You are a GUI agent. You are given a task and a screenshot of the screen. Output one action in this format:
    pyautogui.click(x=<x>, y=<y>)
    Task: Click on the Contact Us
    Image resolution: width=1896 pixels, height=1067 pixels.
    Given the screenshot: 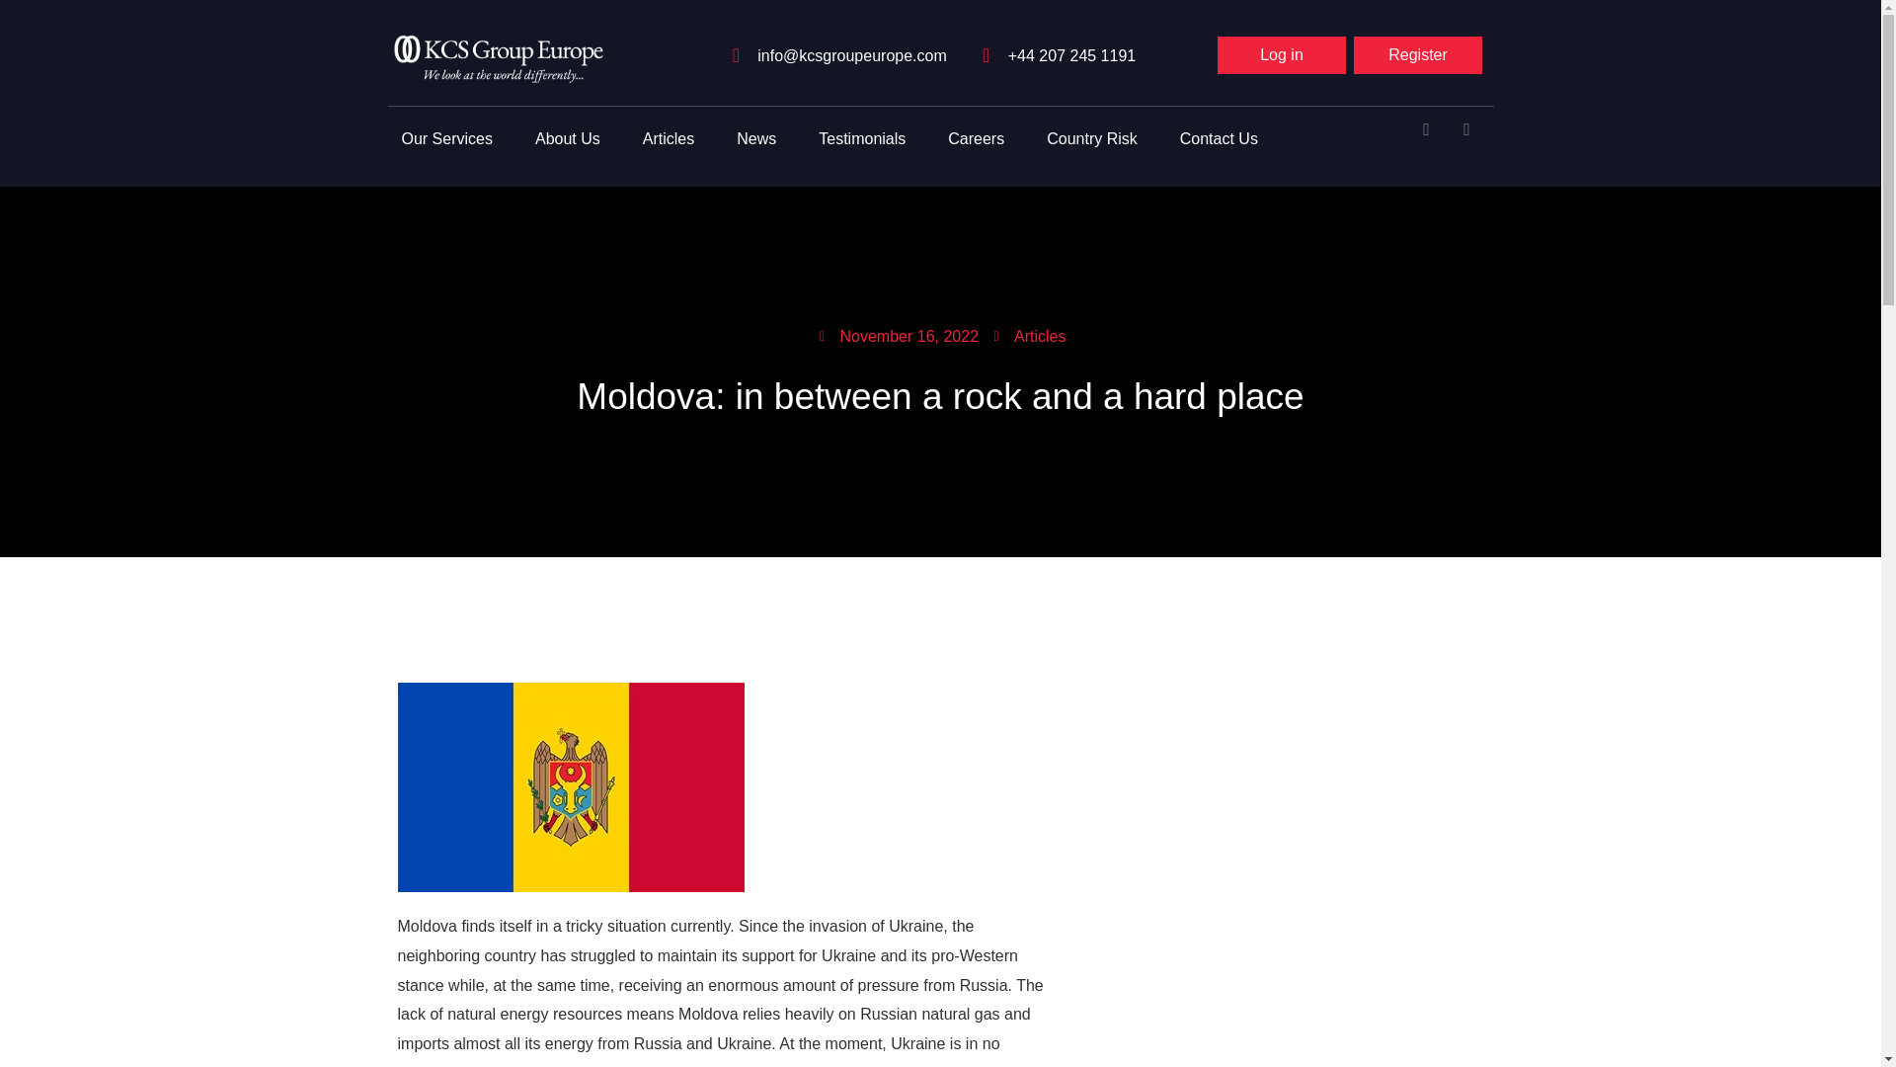 What is the action you would take?
    pyautogui.click(x=1219, y=138)
    